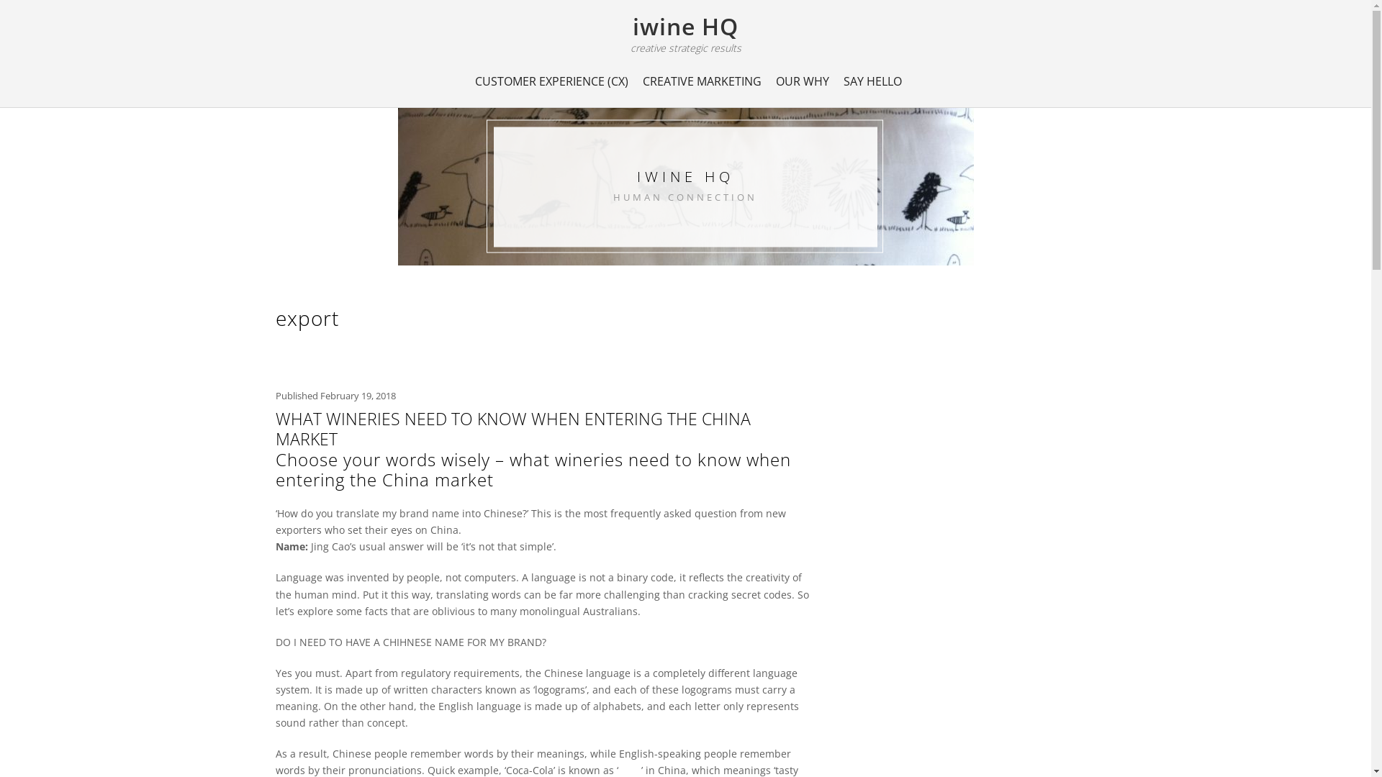 This screenshot has width=1382, height=777. I want to click on OUR WHY, so click(803, 81).